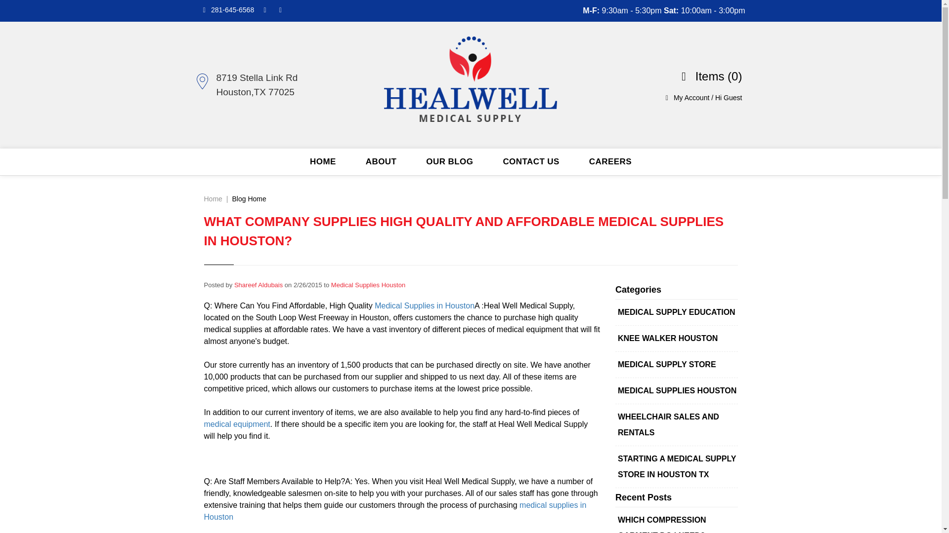  Describe the element at coordinates (259, 285) in the screenshot. I see `Shareef Aldubais` at that location.